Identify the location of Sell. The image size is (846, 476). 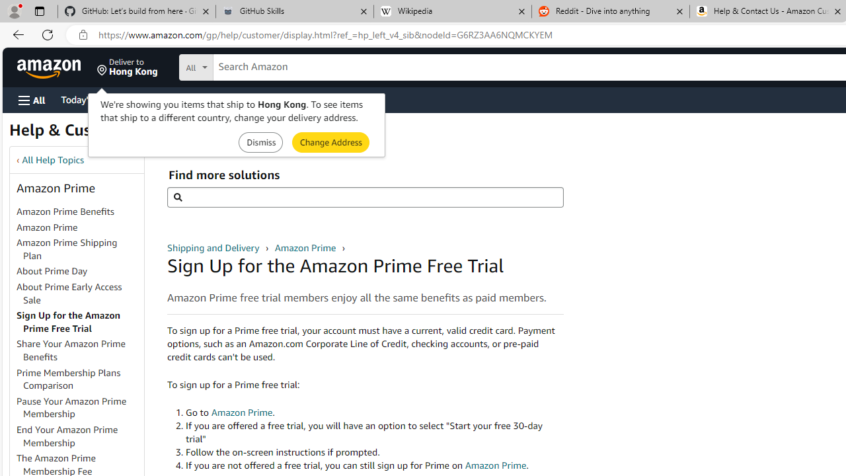
(337, 99).